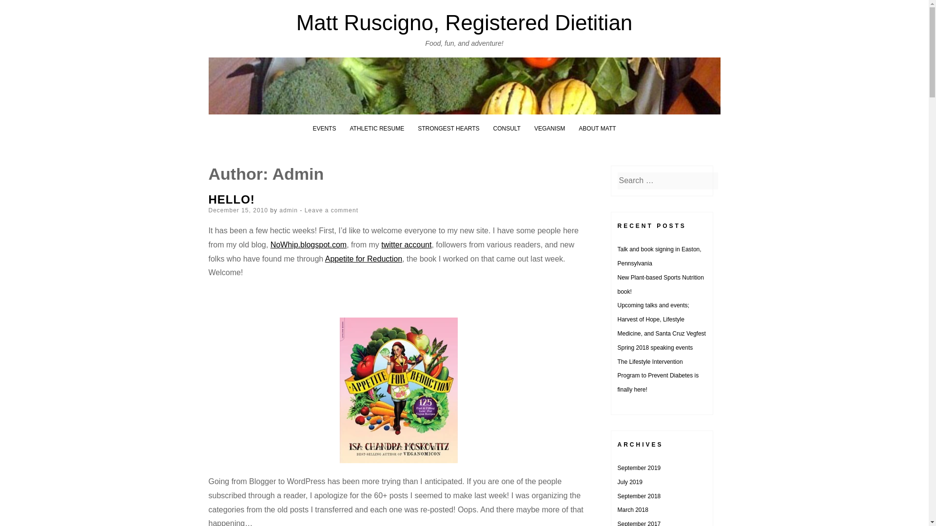 This screenshot has height=526, width=936. Describe the element at coordinates (406, 244) in the screenshot. I see `twitter account` at that location.